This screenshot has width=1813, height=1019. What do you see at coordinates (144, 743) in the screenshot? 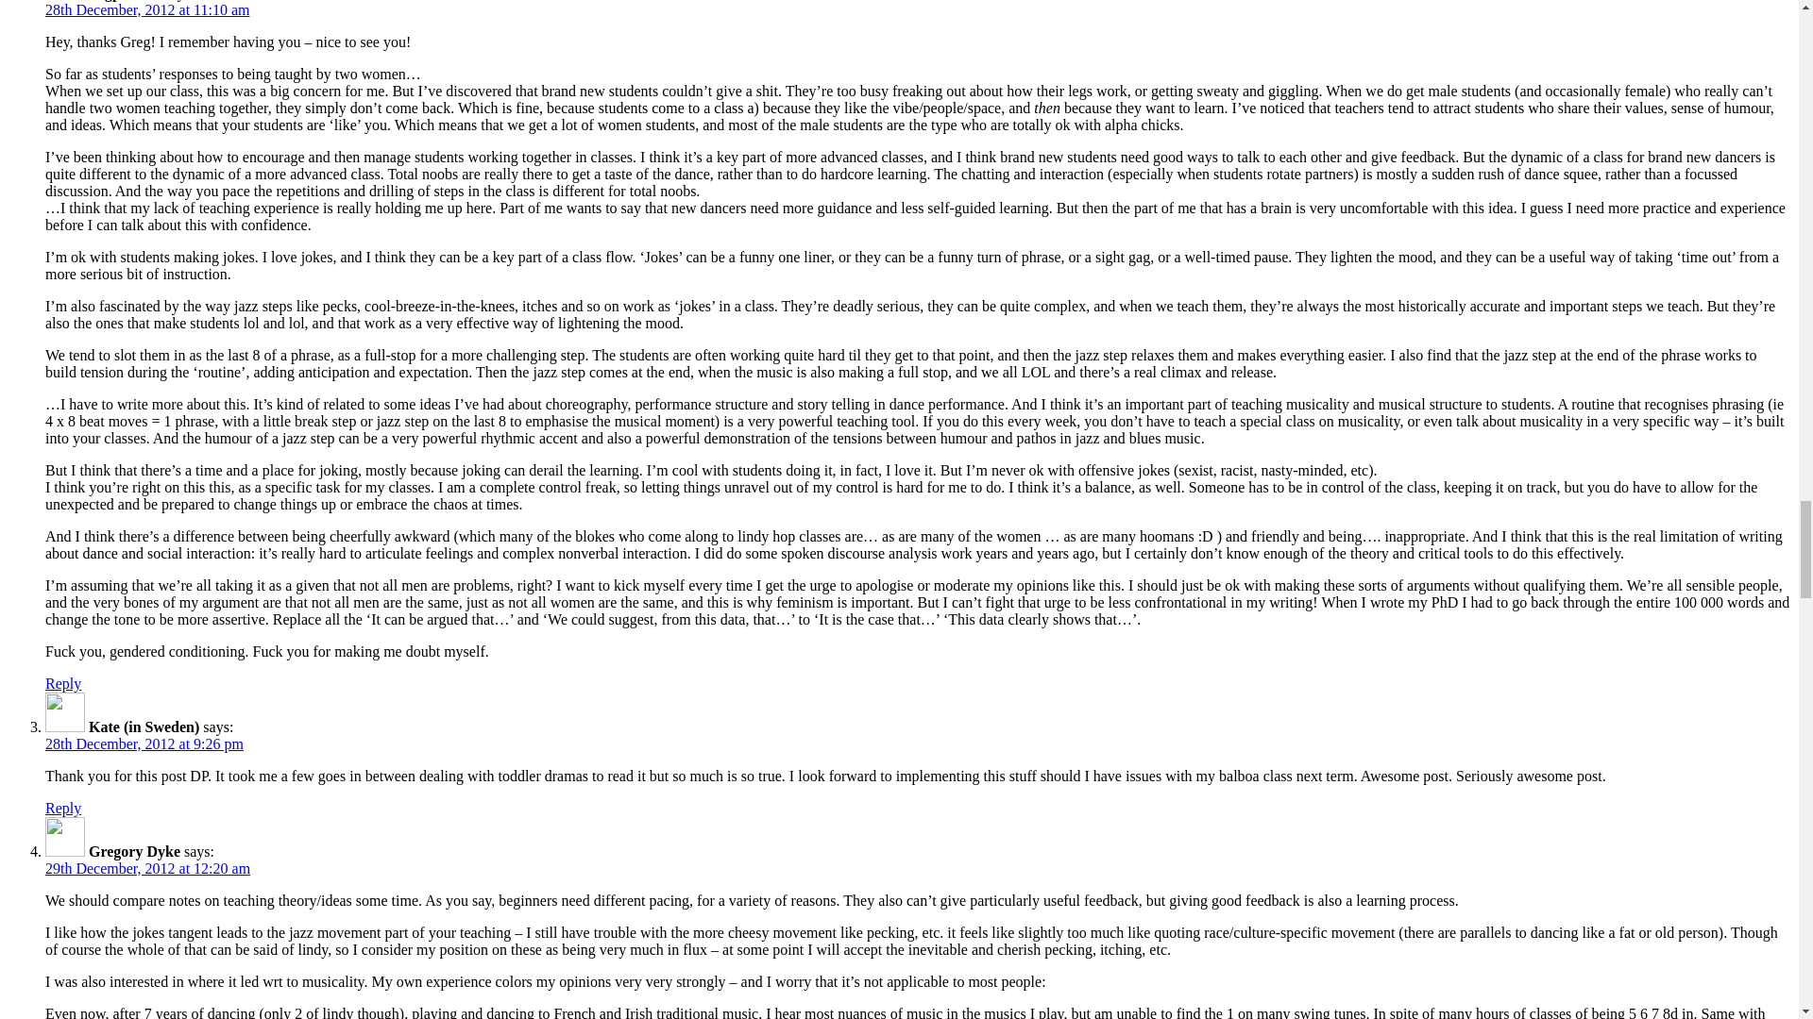
I see `28th December, 2012 at 9:26 pm` at bounding box center [144, 743].